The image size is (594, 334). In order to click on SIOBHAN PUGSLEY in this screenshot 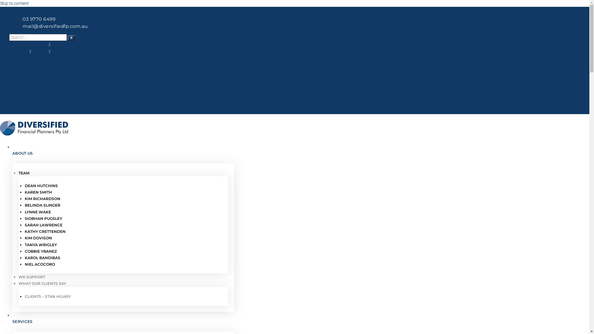, I will do `click(123, 218)`.